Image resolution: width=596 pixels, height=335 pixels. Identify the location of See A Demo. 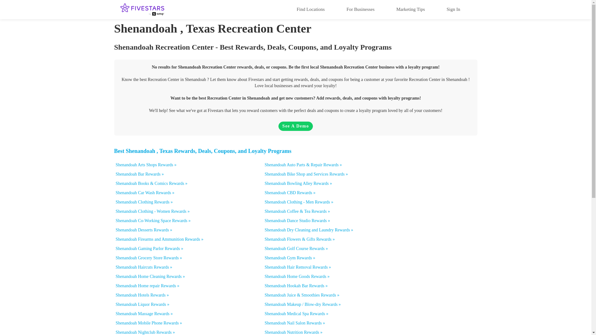
(296, 126).